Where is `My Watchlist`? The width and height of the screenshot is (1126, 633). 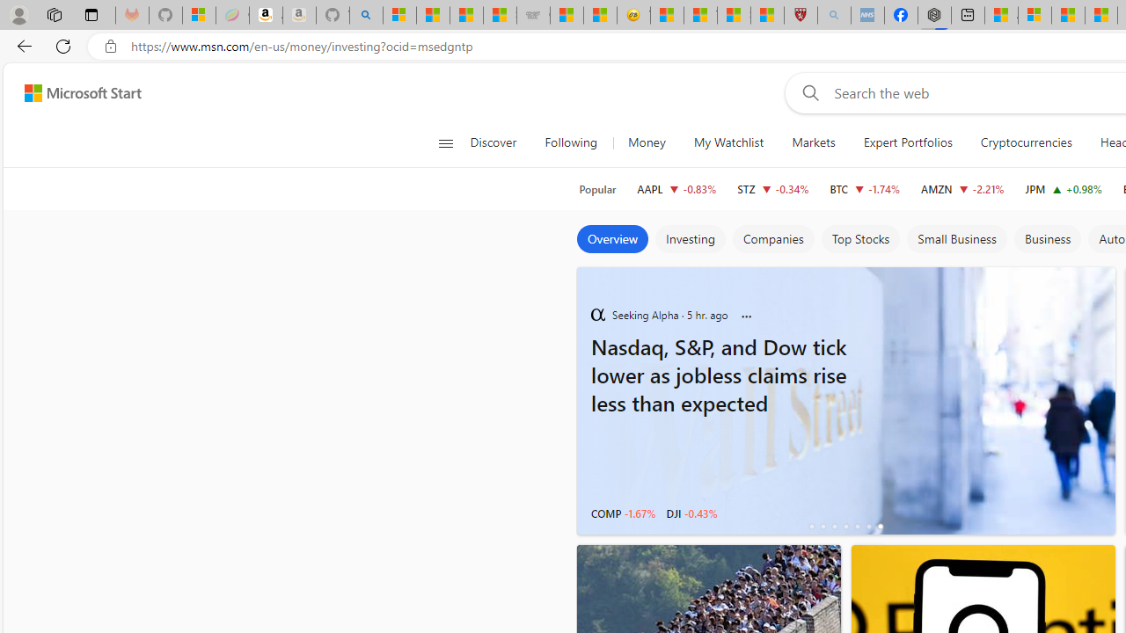 My Watchlist is located at coordinates (728, 142).